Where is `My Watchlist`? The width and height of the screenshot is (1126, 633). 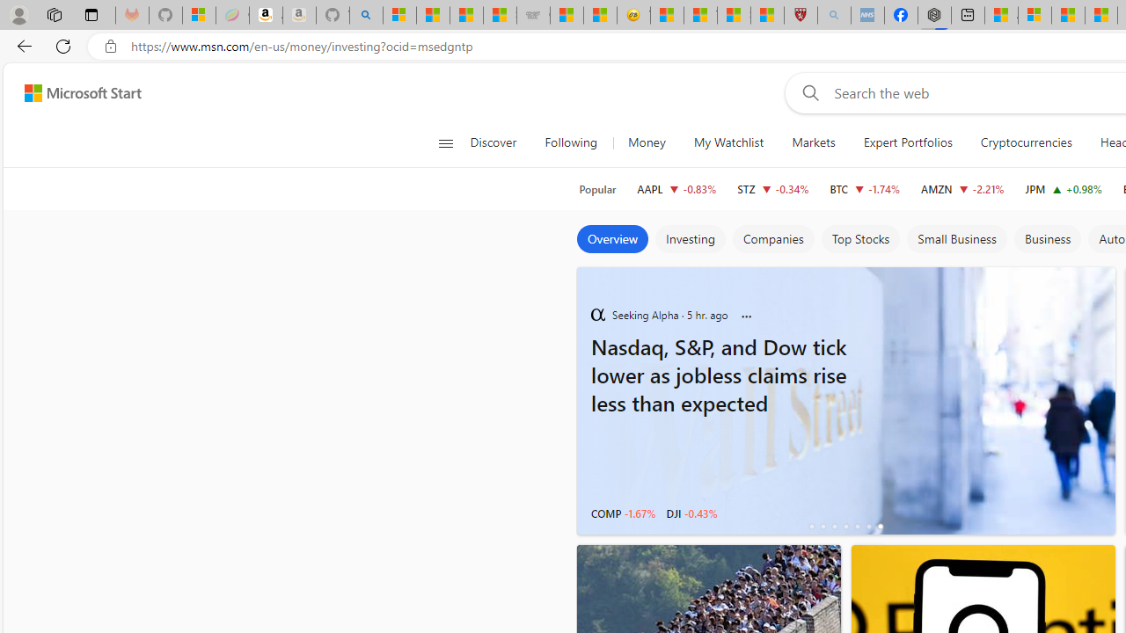 My Watchlist is located at coordinates (728, 142).